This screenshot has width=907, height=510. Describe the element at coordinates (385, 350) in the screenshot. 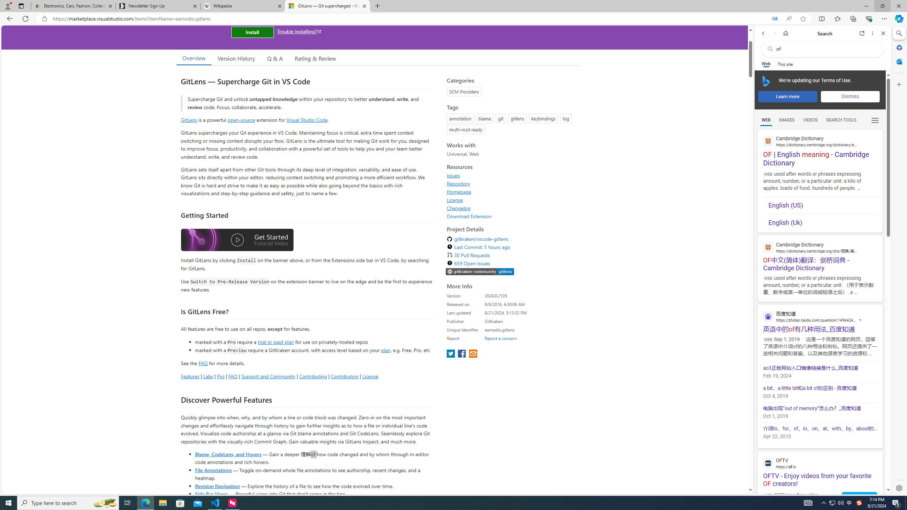

I see `plan` at that location.